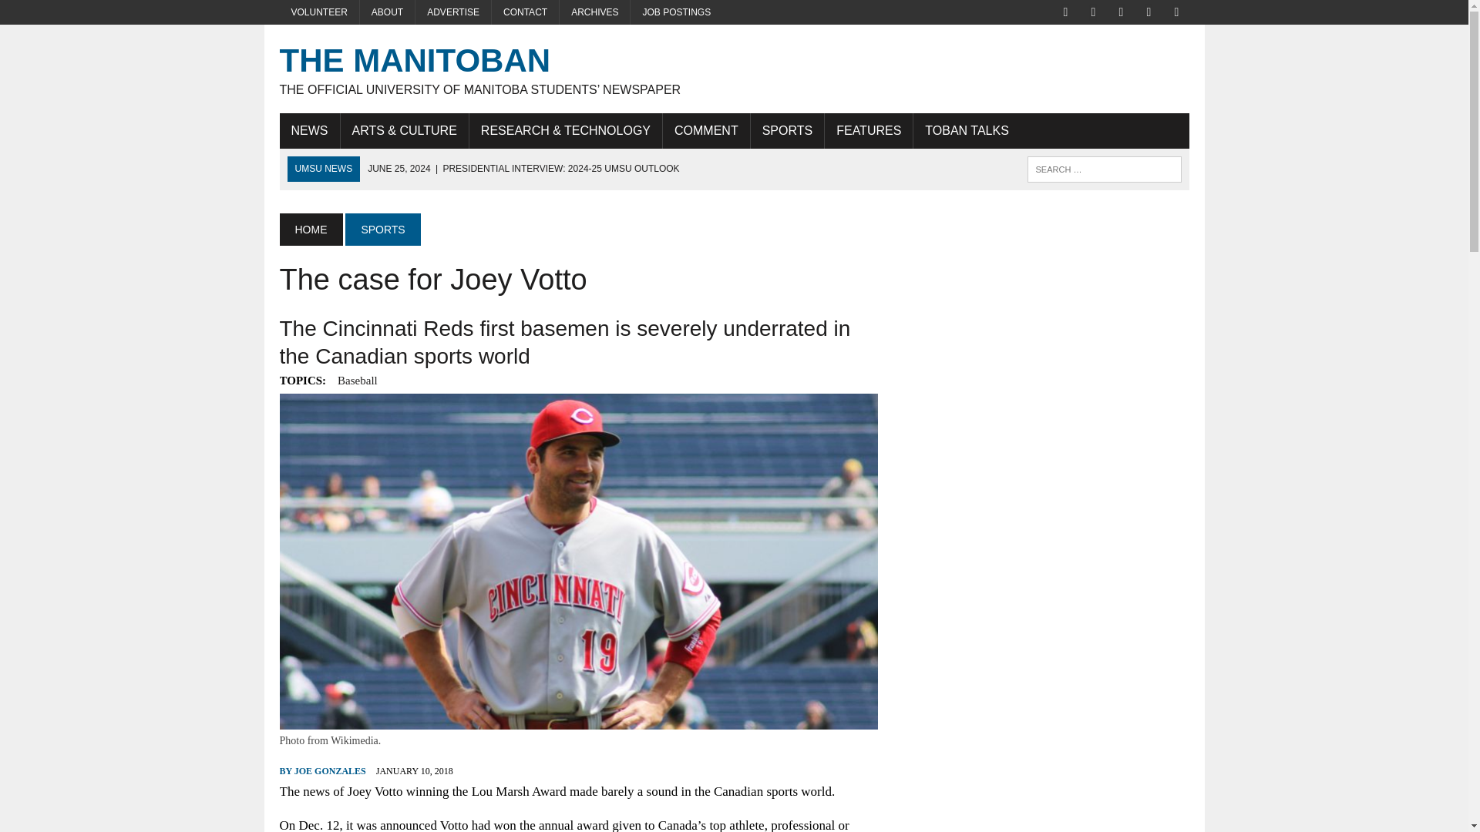  What do you see at coordinates (77, 15) in the screenshot?
I see `Search` at bounding box center [77, 15].